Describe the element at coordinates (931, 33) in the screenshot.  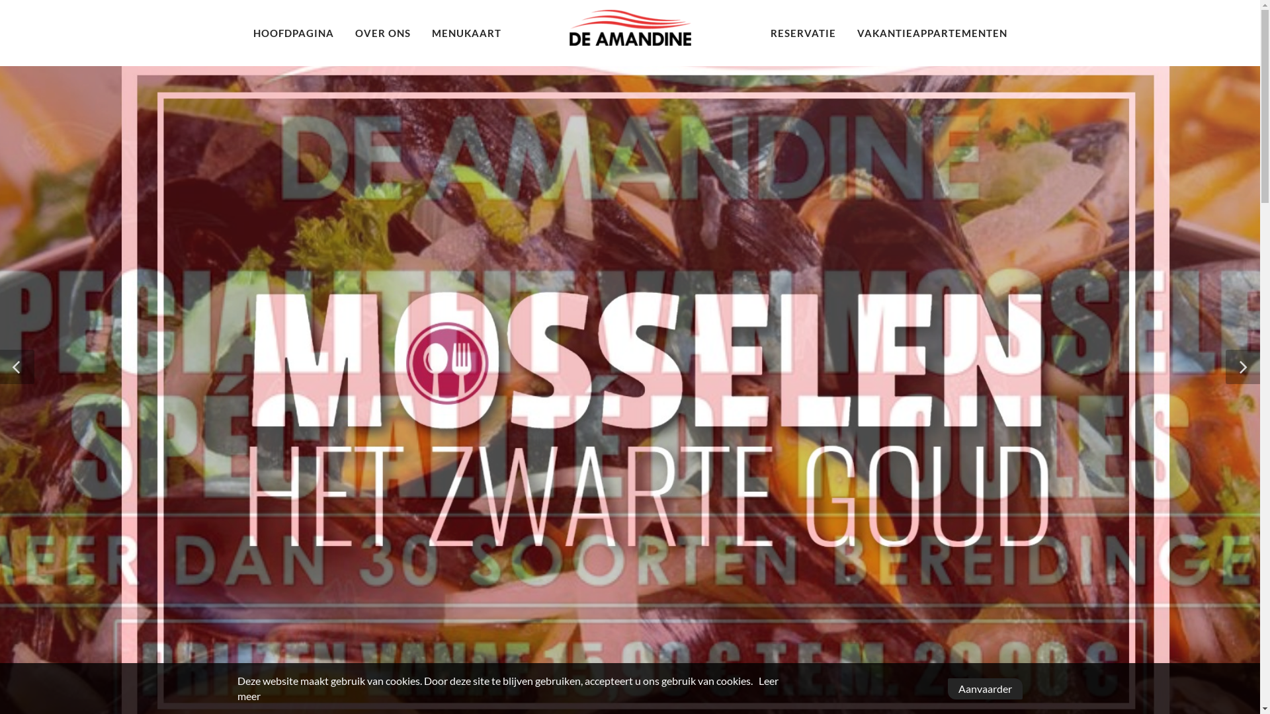
I see `VAKANTIEAPPARTEMENTEN` at that location.